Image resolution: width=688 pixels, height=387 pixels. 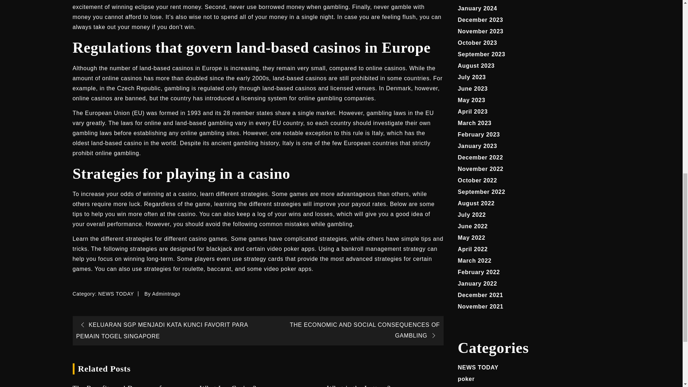 I want to click on What Is a Casino?, so click(x=257, y=386).